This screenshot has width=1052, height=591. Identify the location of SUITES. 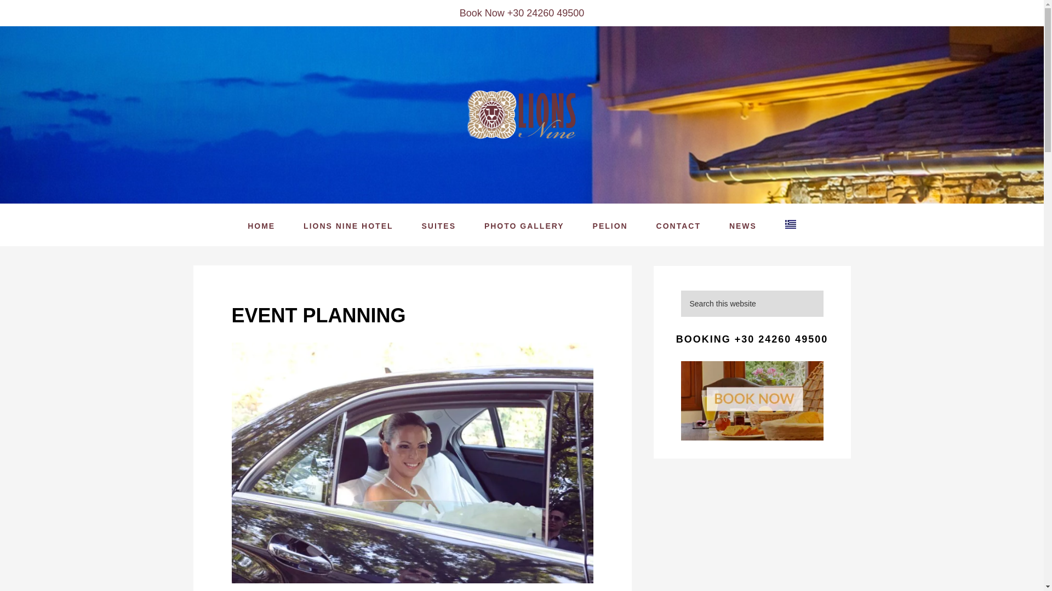
(438, 225).